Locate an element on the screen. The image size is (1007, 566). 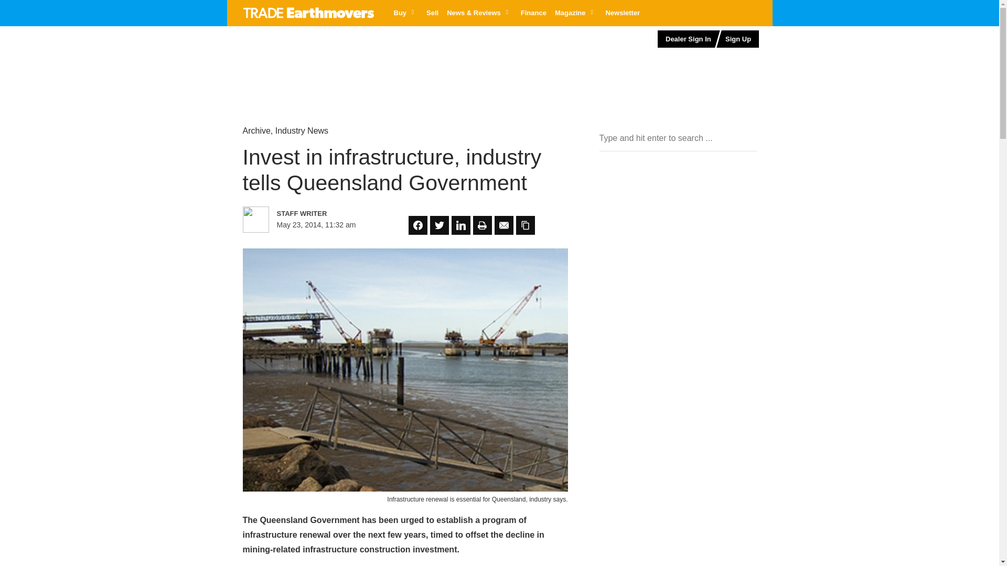
Share on Copy Link is located at coordinates (525, 225).